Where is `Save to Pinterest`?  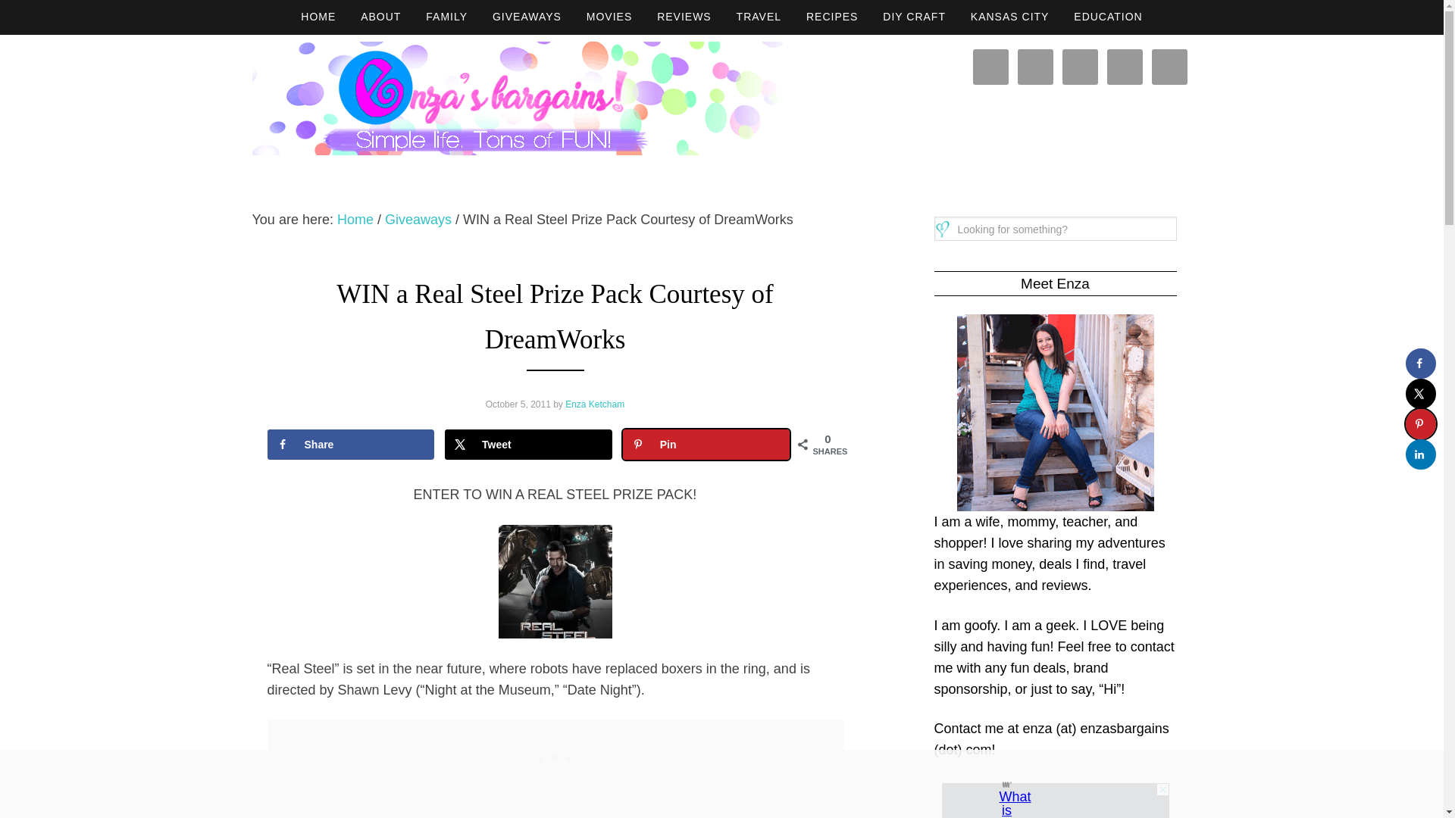 Save to Pinterest is located at coordinates (706, 444).